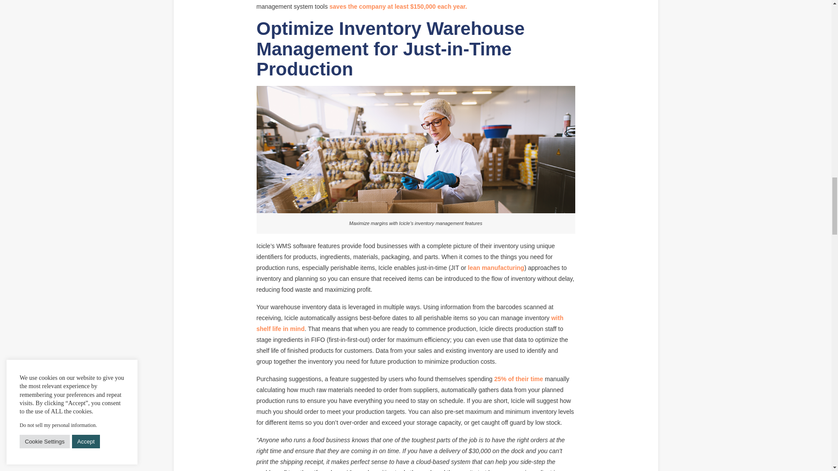 The height and width of the screenshot is (471, 838). Describe the element at coordinates (409, 324) in the screenshot. I see `with shelf life in mind` at that location.